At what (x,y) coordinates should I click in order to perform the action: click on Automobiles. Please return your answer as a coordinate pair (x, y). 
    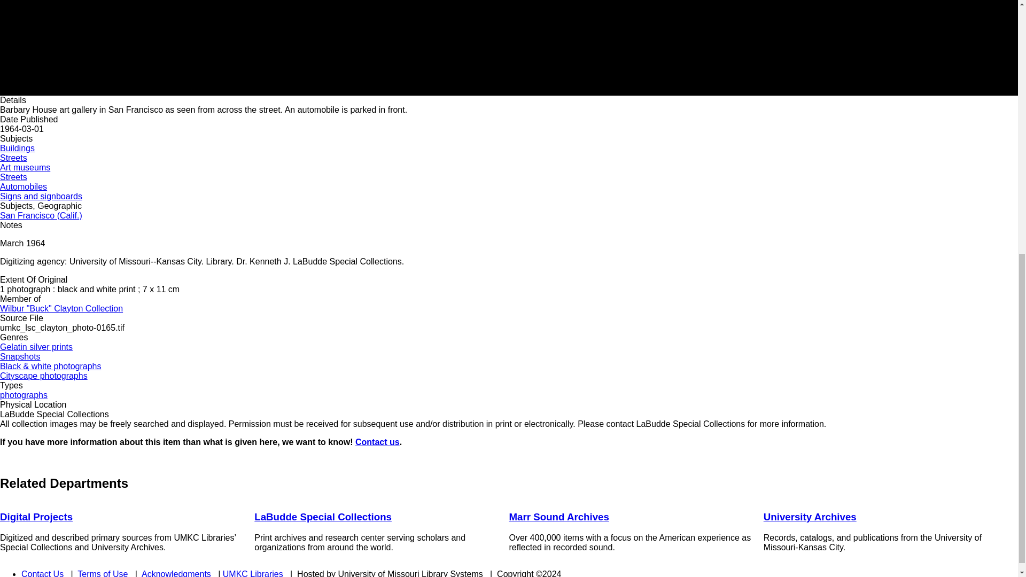
    Looking at the image, I should click on (24, 186).